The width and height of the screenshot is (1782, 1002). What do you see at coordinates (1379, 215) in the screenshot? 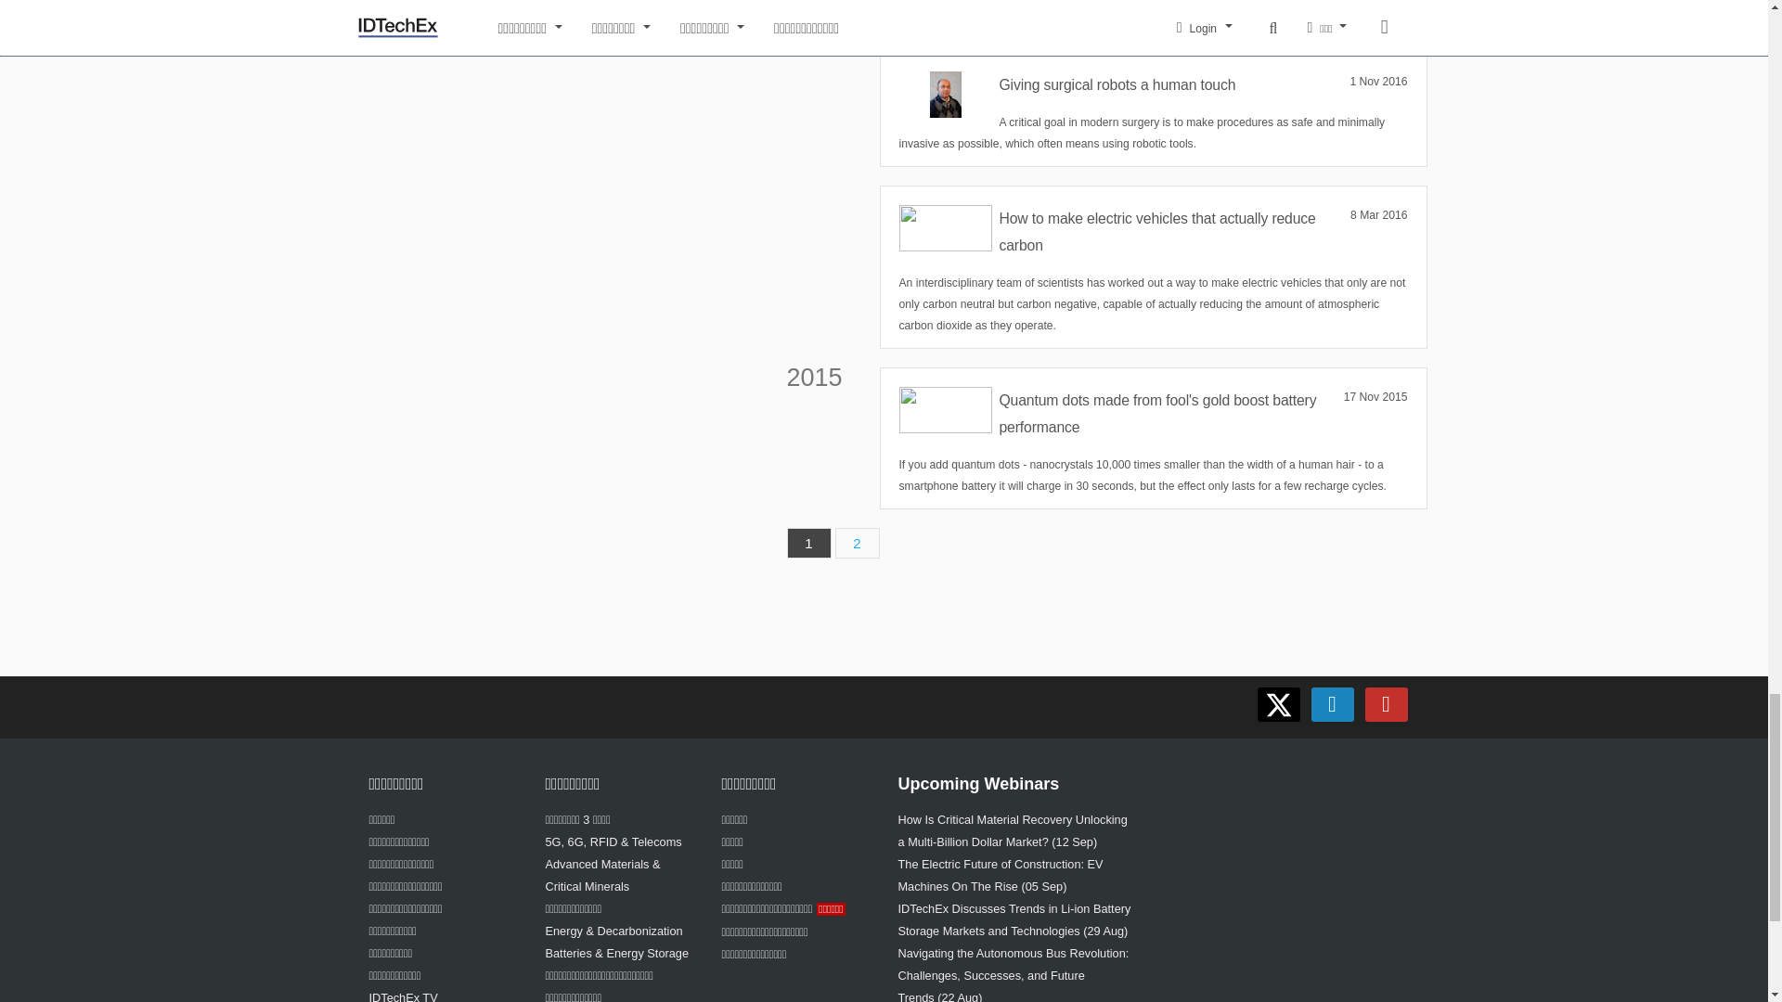
I see `8 Mar 2016` at bounding box center [1379, 215].